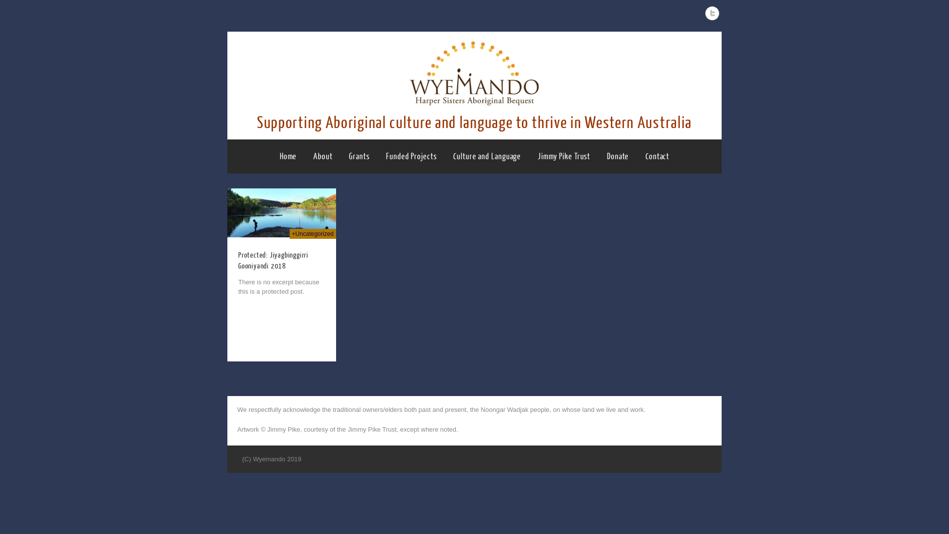 This screenshot has width=949, height=534. I want to click on +Uncategorized, so click(313, 234).